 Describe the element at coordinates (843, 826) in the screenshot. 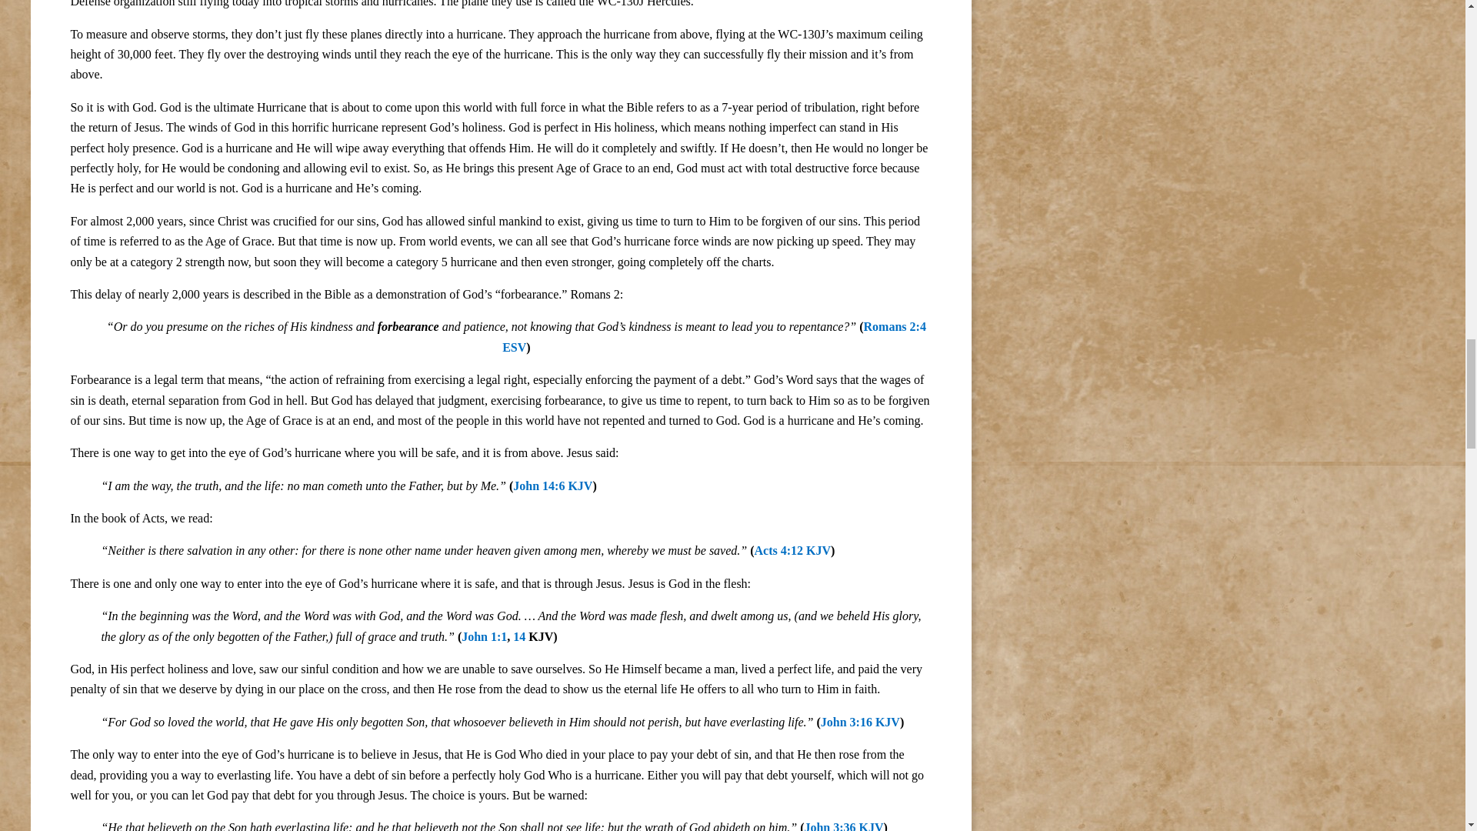

I see `John 3:36 KJV` at that location.